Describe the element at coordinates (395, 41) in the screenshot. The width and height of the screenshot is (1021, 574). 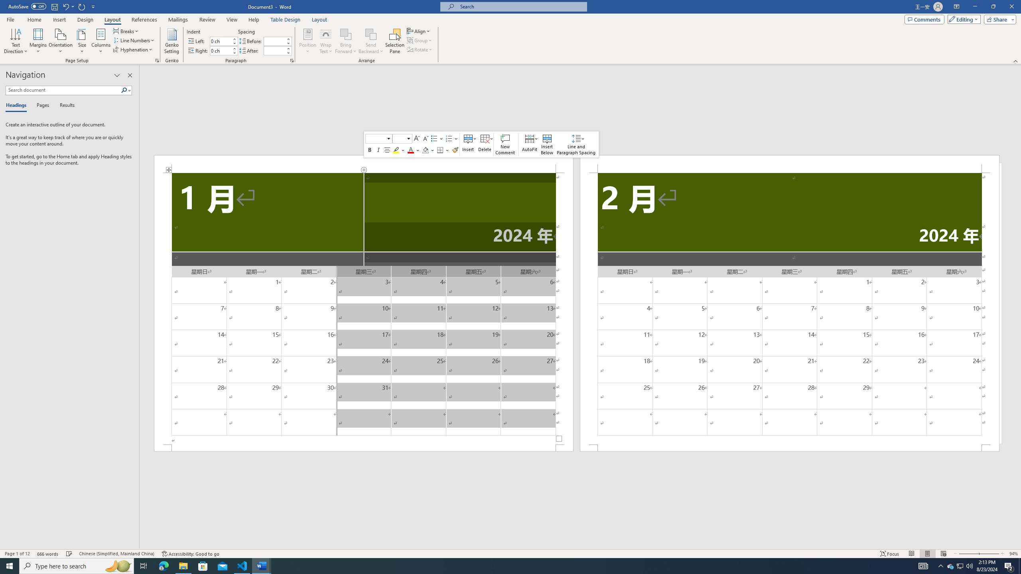
I see `Selection Pane...` at that location.